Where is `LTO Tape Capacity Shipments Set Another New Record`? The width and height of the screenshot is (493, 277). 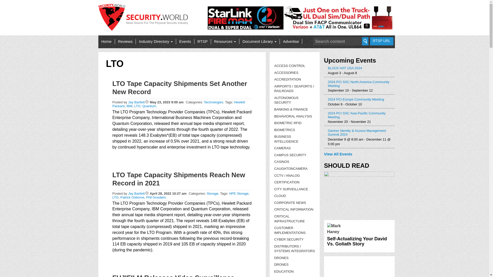 LTO Tape Capacity Shipments Set Another New Record is located at coordinates (180, 88).